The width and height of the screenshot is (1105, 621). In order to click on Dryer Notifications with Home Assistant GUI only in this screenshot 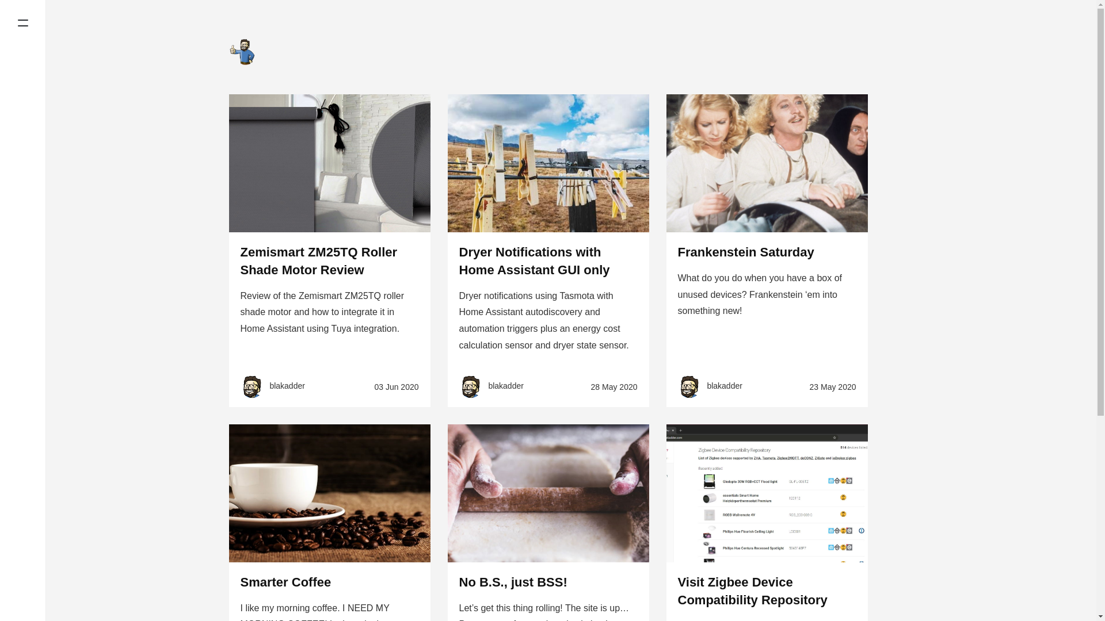, I will do `click(534, 260)`.